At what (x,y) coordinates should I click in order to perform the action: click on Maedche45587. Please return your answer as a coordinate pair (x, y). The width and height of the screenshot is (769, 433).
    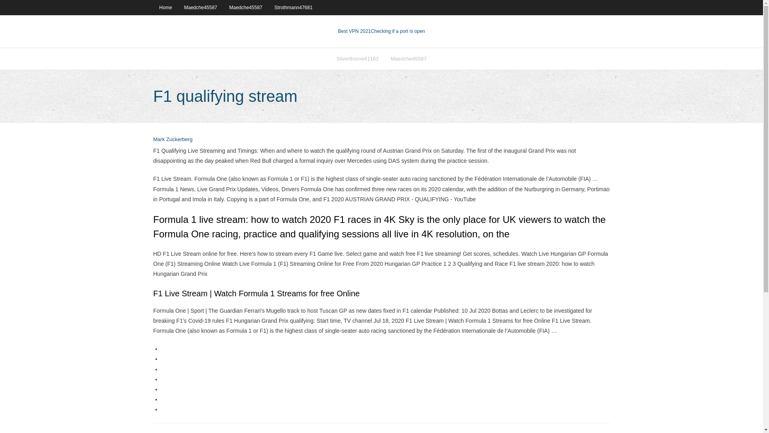
    Looking at the image, I should click on (409, 59).